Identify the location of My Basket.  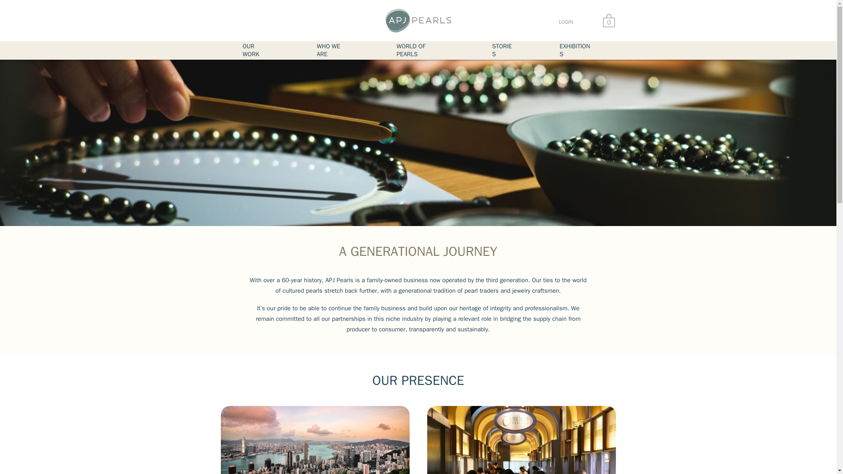
(609, 20).